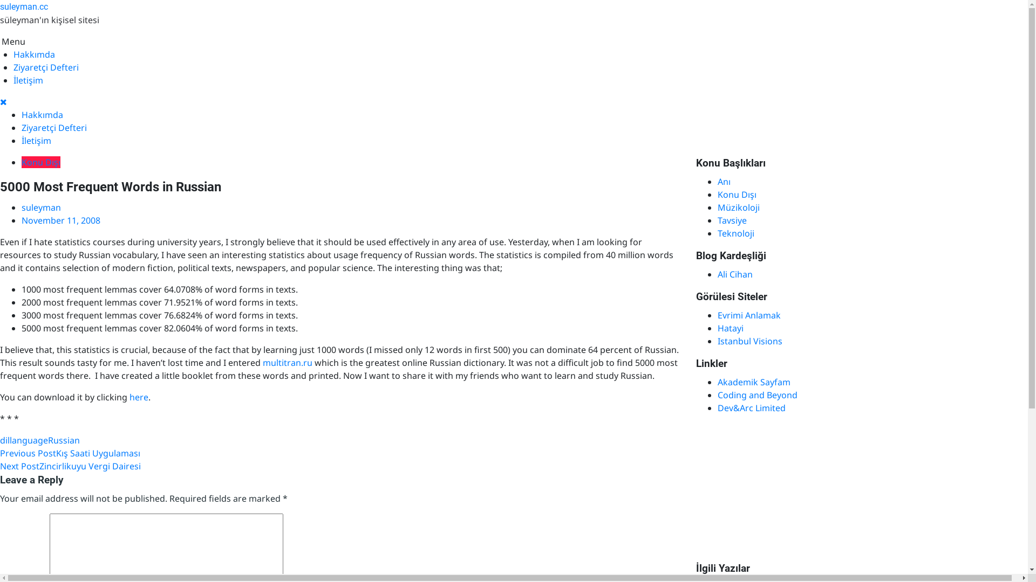 The image size is (1036, 582). Describe the element at coordinates (732, 220) in the screenshot. I see `Tavsiye` at that location.